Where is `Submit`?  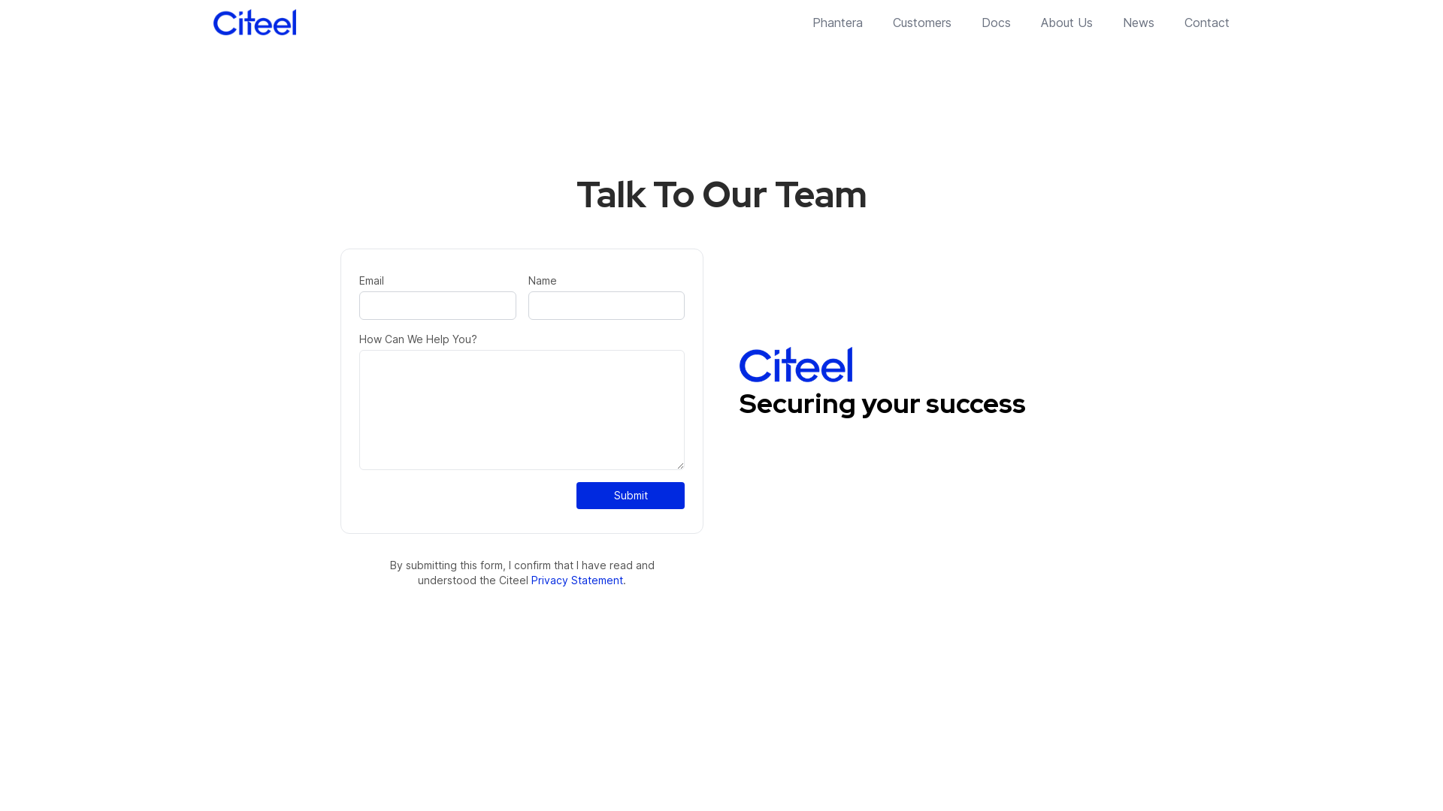 Submit is located at coordinates (631, 496).